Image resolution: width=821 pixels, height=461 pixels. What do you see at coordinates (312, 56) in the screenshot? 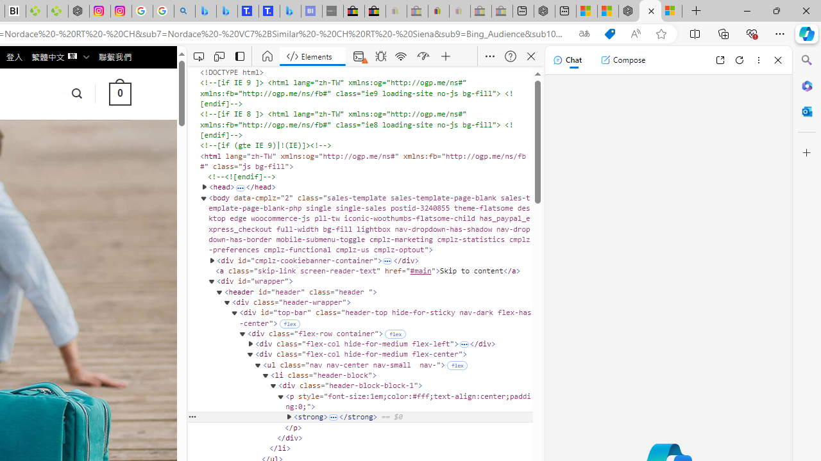
I see `Elements` at bounding box center [312, 56].